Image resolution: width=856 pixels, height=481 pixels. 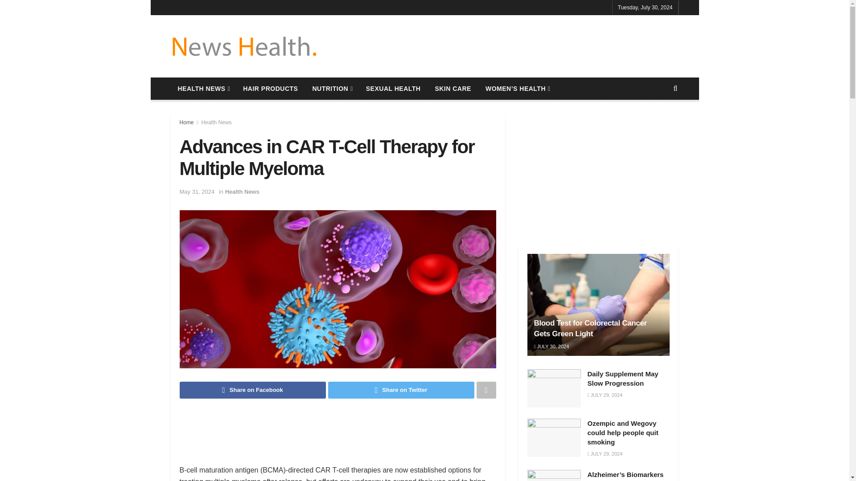 What do you see at coordinates (197, 192) in the screenshot?
I see `May 31, 2024` at bounding box center [197, 192].